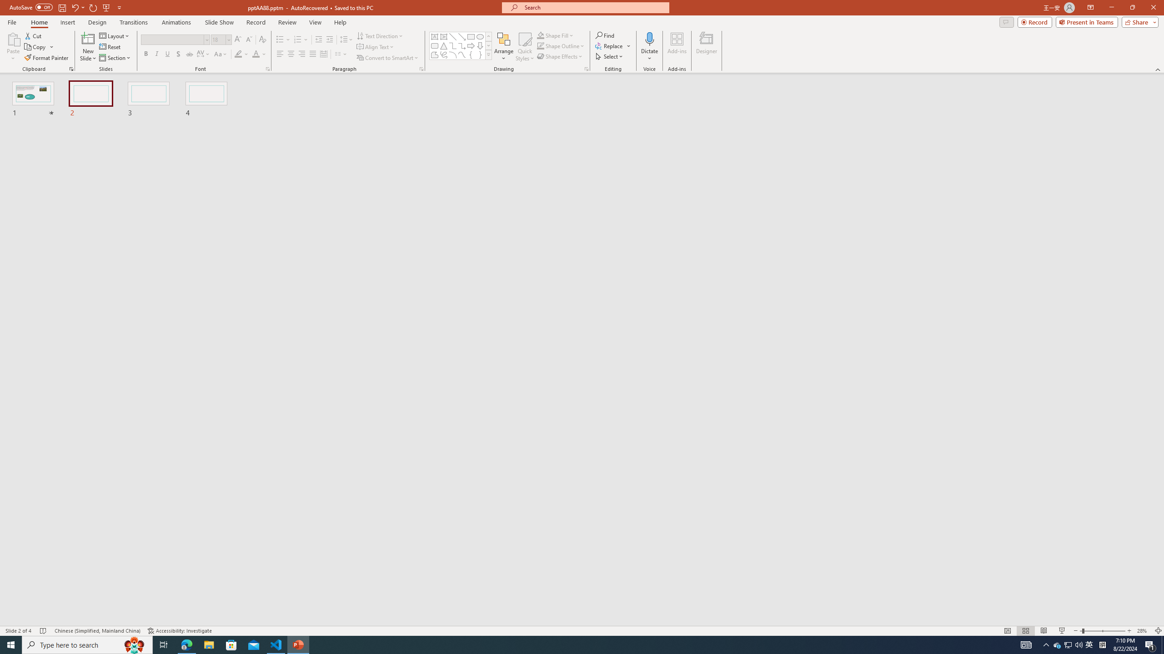 This screenshot has width=1164, height=654. I want to click on Distributed, so click(323, 54).